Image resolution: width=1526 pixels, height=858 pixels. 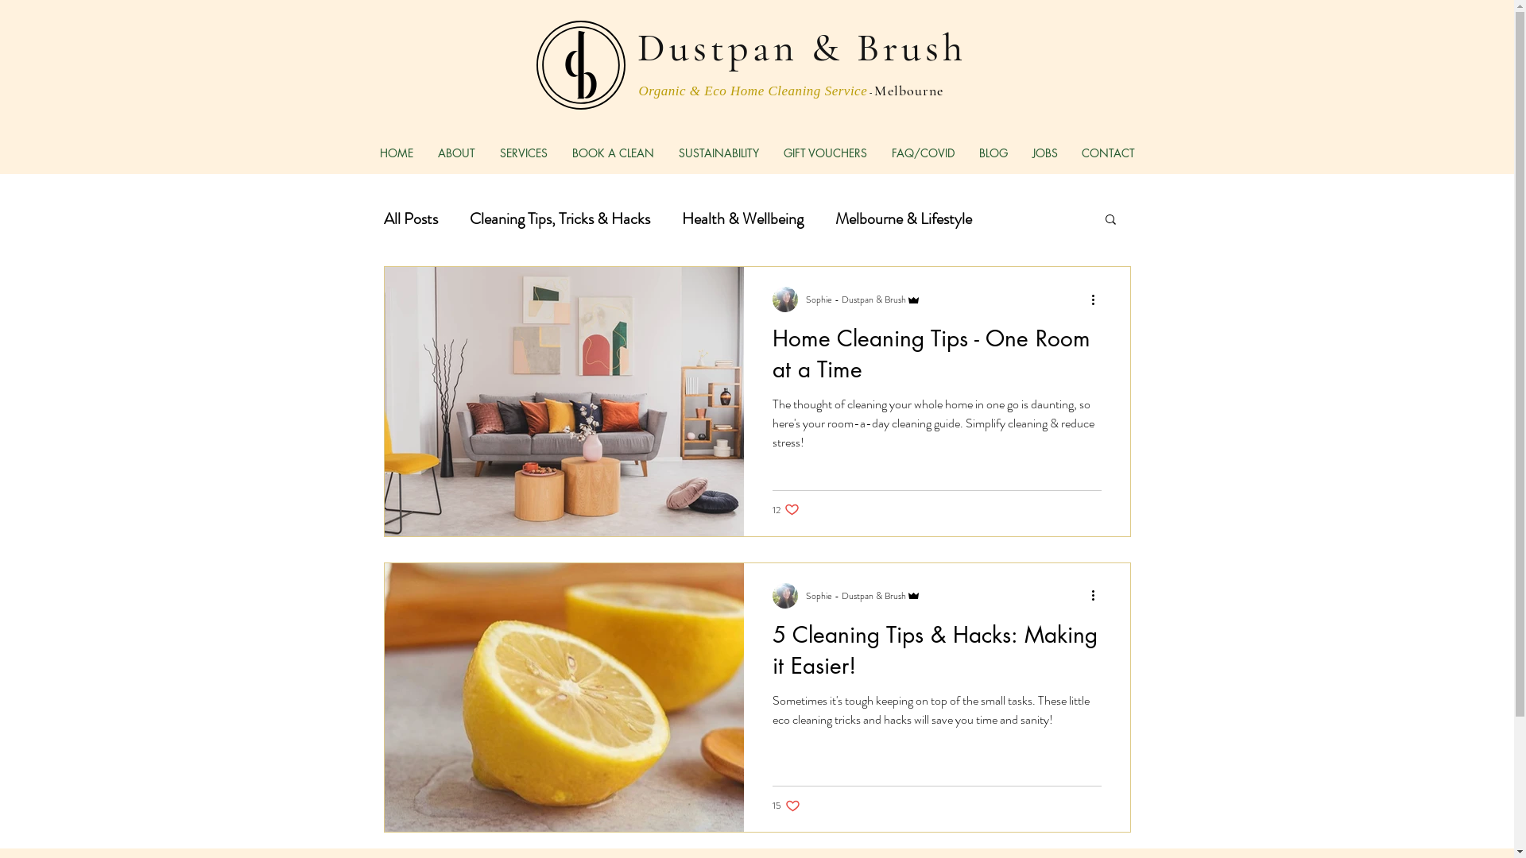 What do you see at coordinates (993, 153) in the screenshot?
I see `BLOG` at bounding box center [993, 153].